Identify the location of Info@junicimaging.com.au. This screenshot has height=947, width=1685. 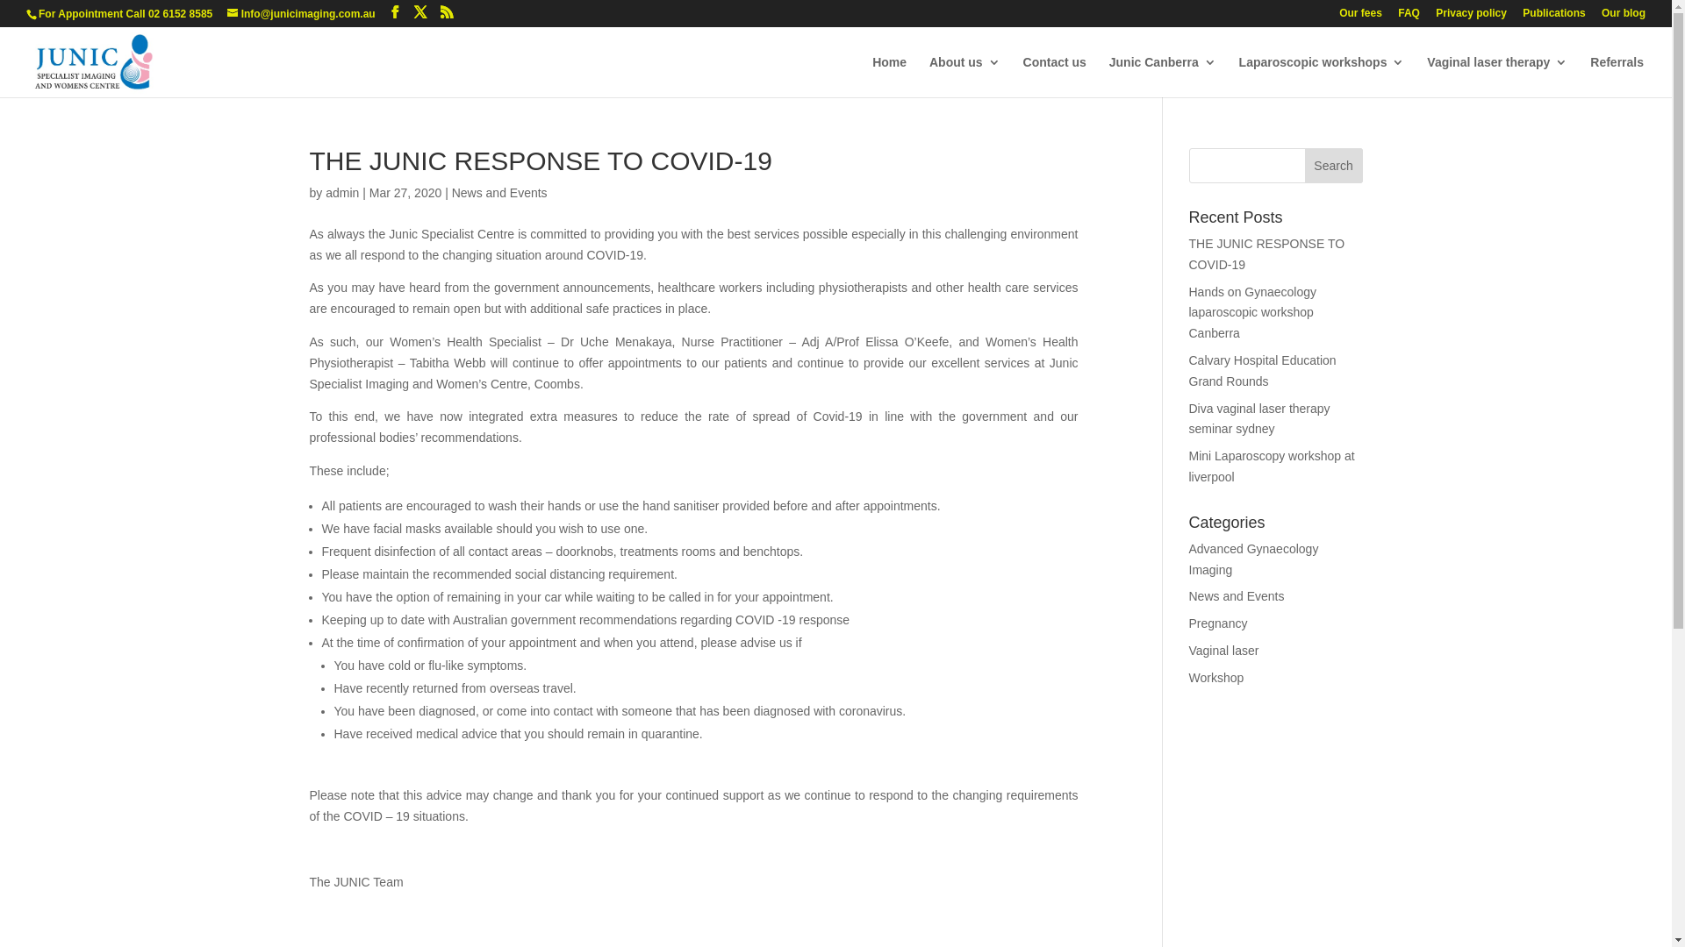
(302, 14).